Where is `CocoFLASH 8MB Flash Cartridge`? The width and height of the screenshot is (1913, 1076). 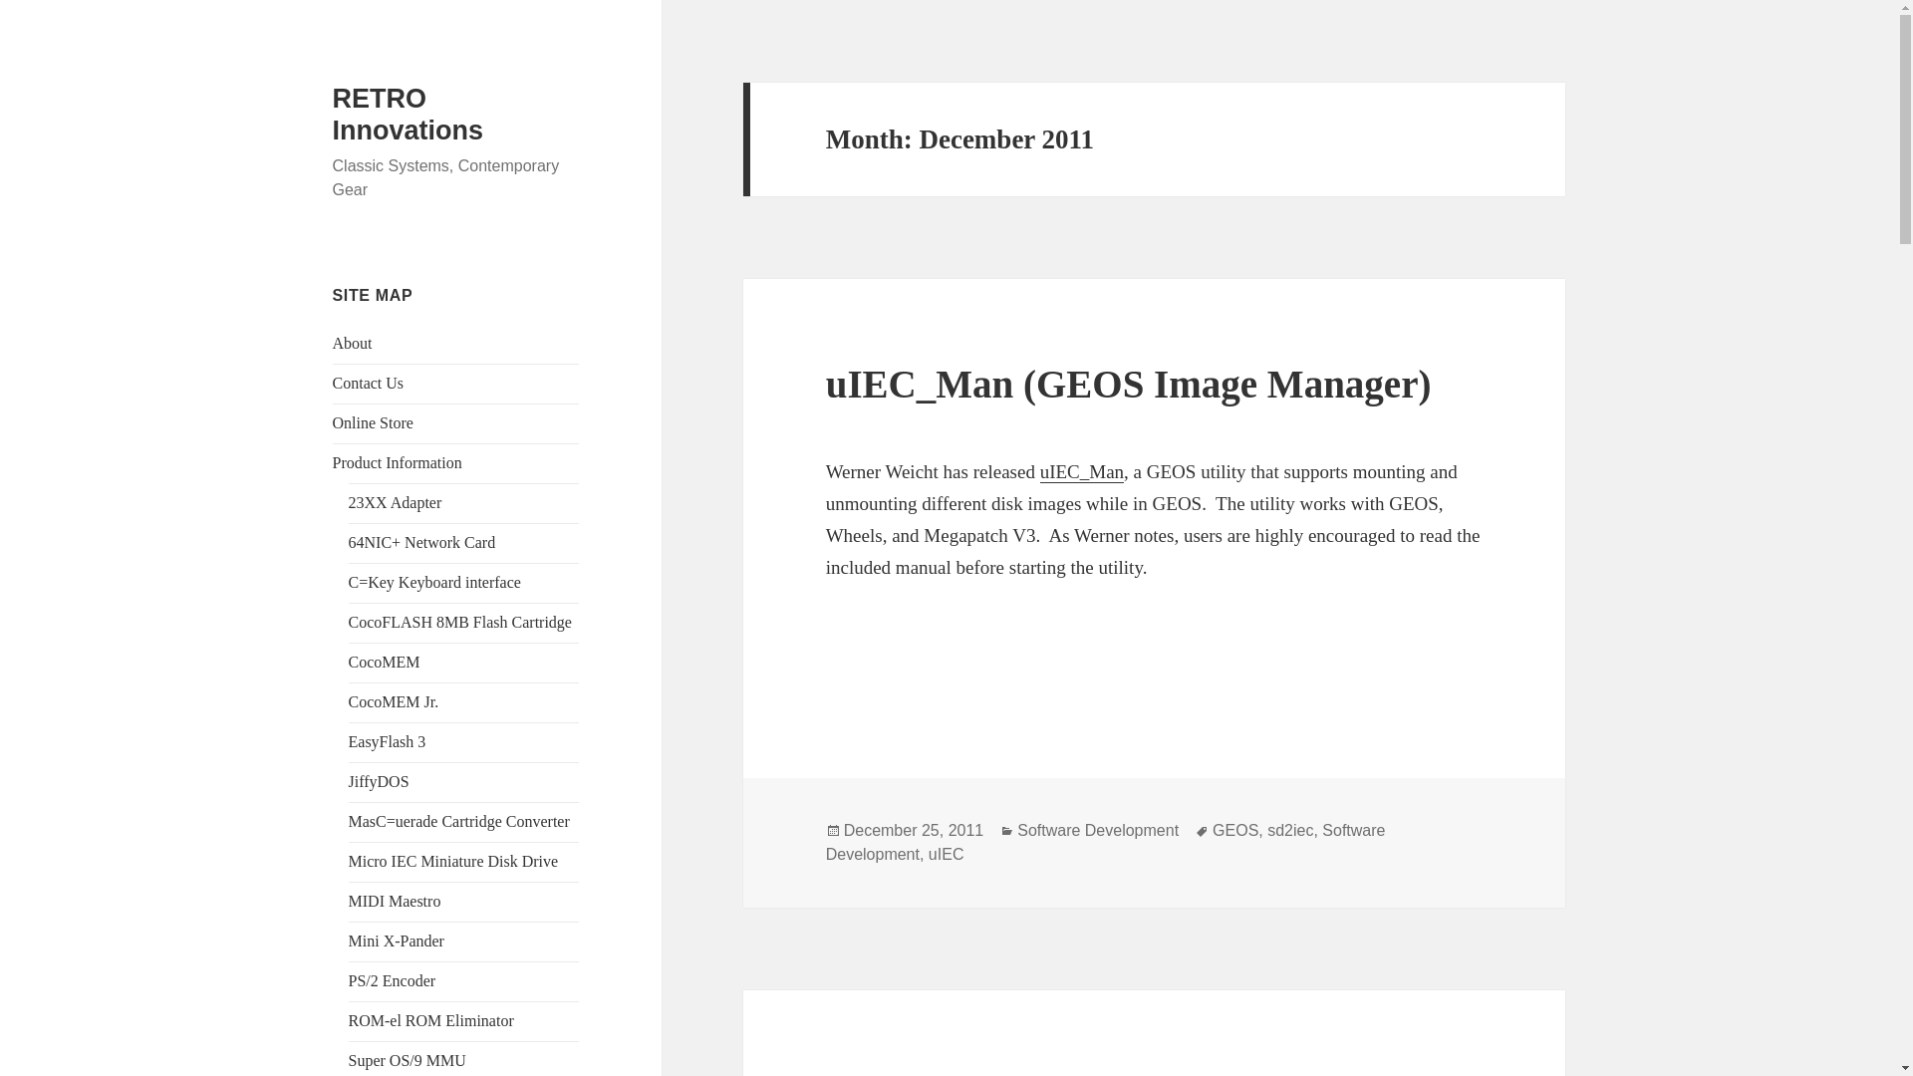 CocoFLASH 8MB Flash Cartridge is located at coordinates (460, 622).